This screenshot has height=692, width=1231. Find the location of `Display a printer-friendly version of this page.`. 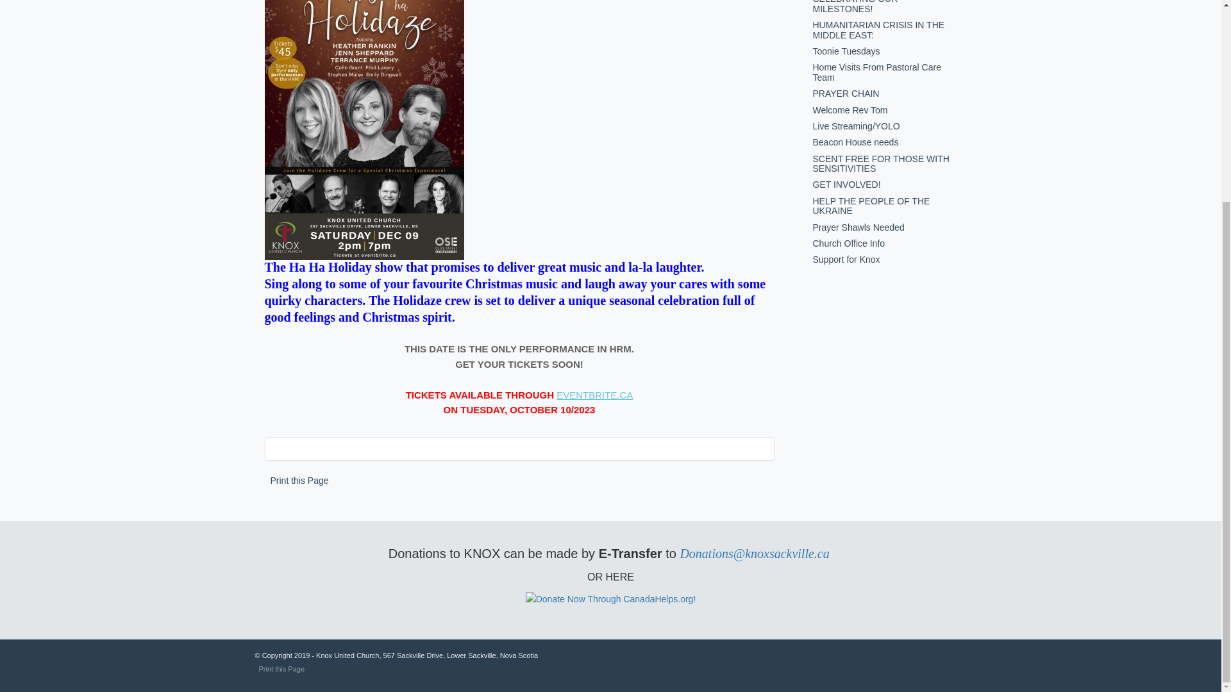

Display a printer-friendly version of this page. is located at coordinates (282, 668).